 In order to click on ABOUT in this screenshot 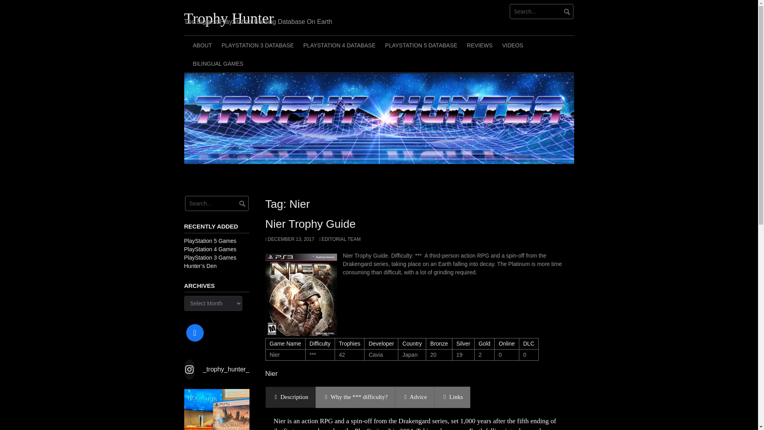, I will do `click(202, 45)`.